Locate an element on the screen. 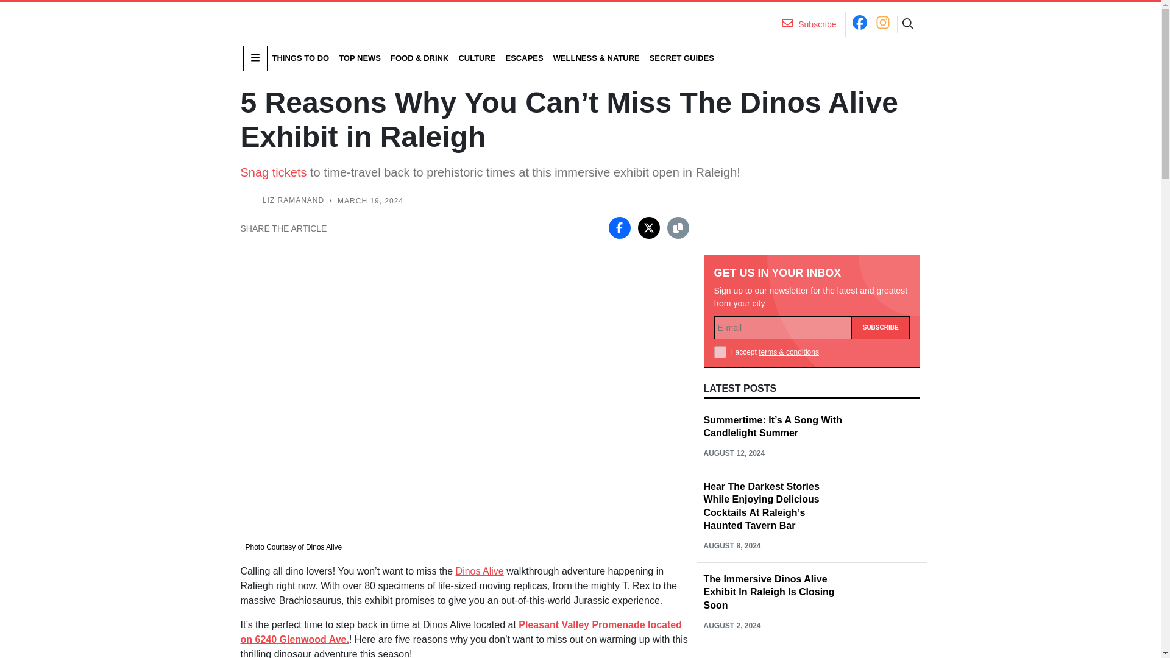 This screenshot has height=658, width=1170. AUGUST 12, 2024 is located at coordinates (734, 453).